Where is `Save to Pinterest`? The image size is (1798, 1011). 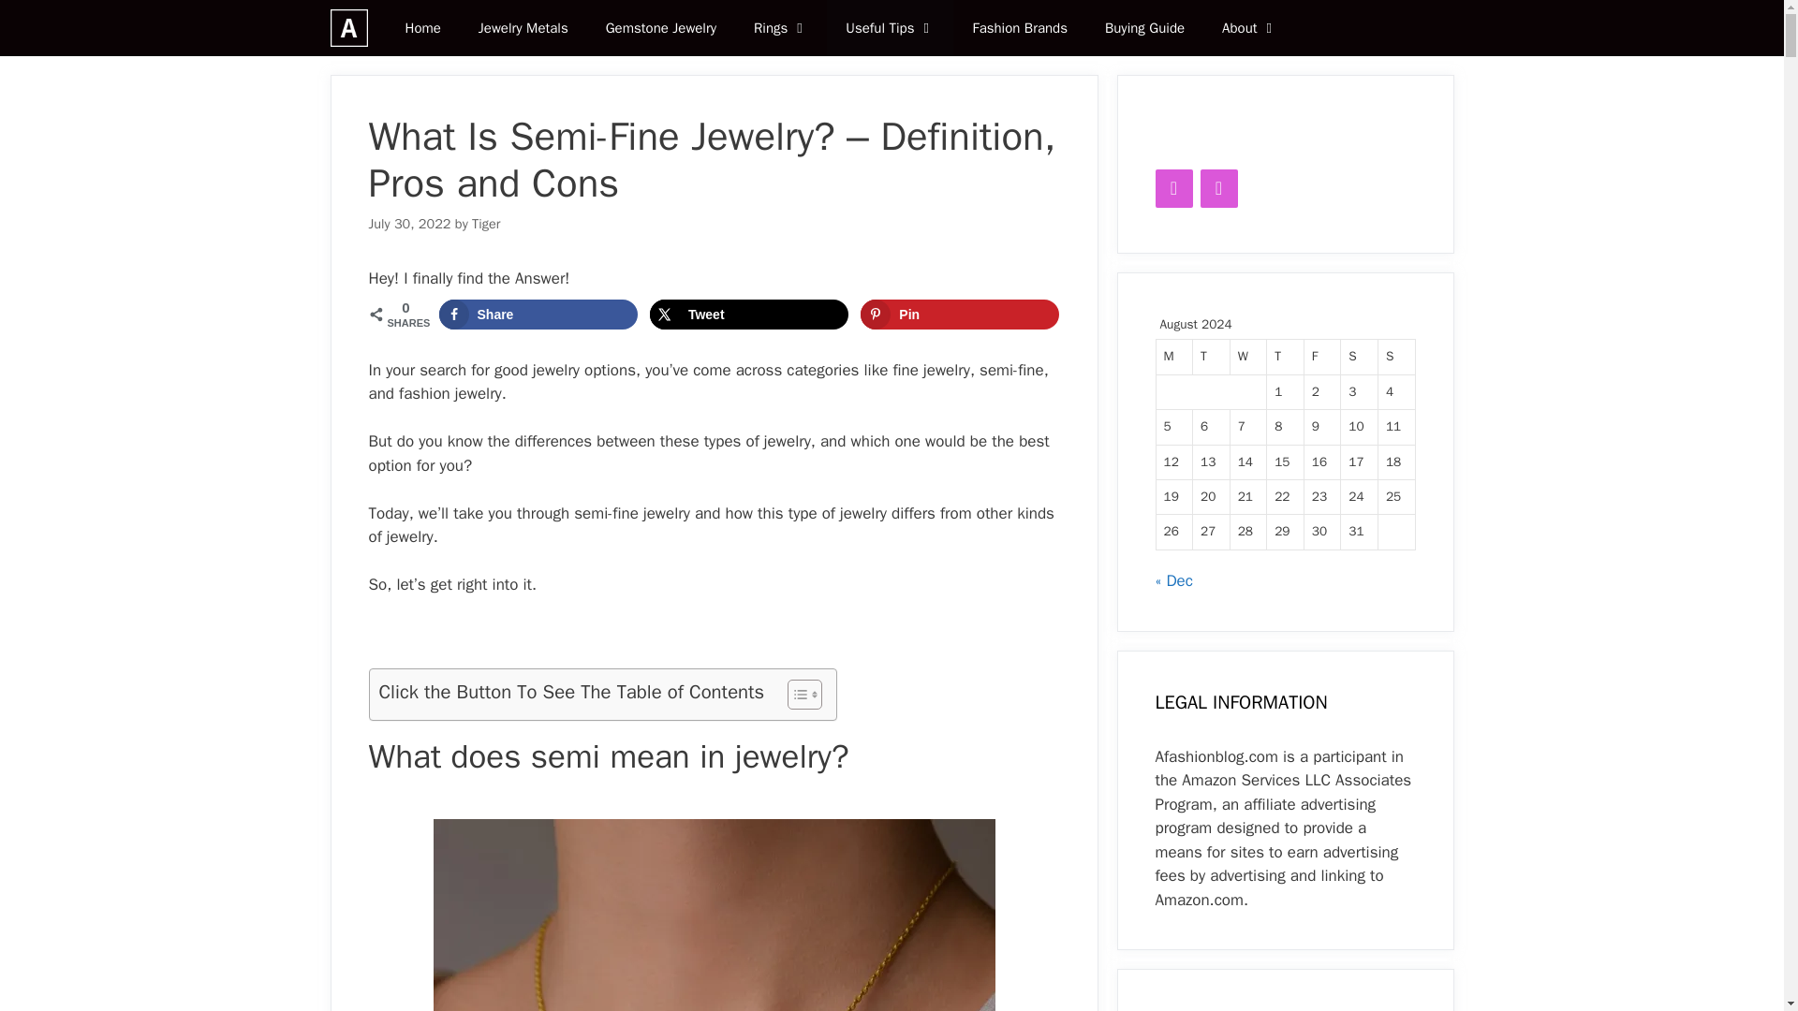
Save to Pinterest is located at coordinates (959, 315).